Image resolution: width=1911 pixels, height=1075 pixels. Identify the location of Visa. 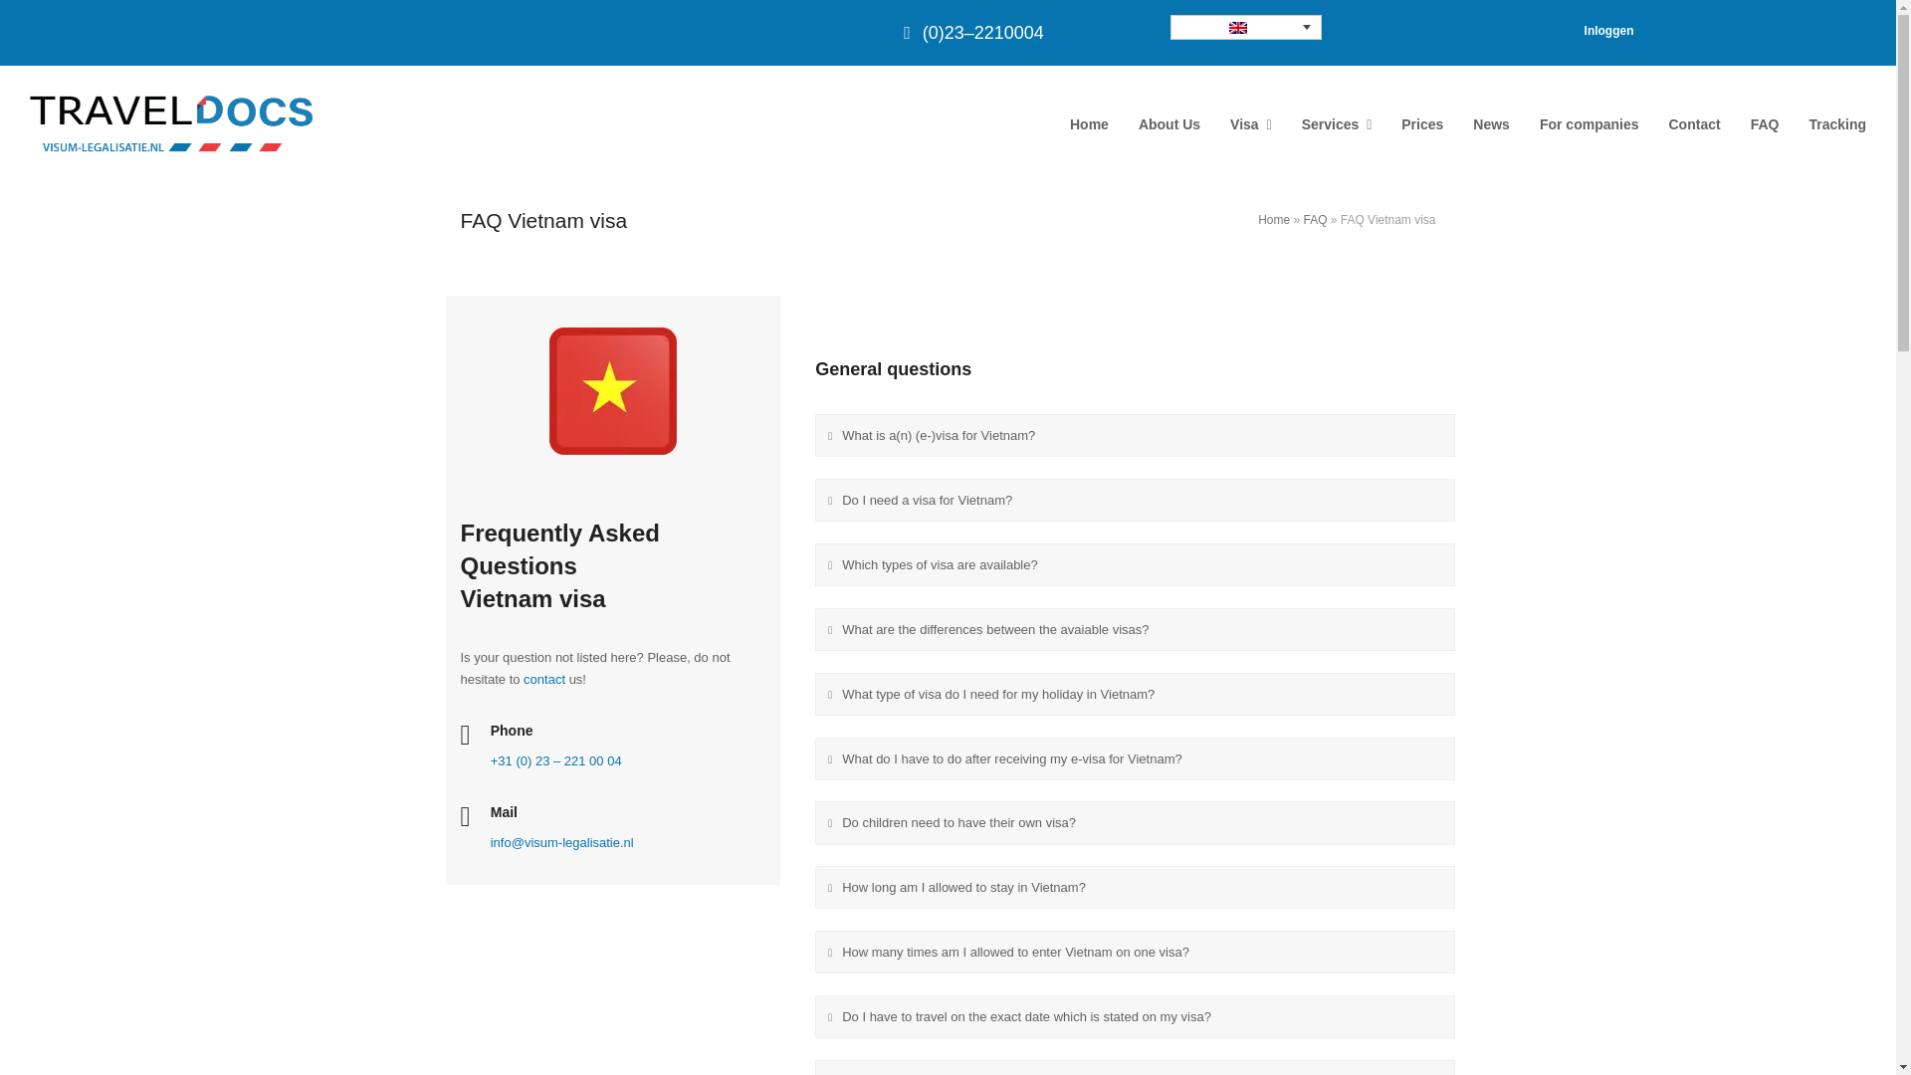
(1250, 125).